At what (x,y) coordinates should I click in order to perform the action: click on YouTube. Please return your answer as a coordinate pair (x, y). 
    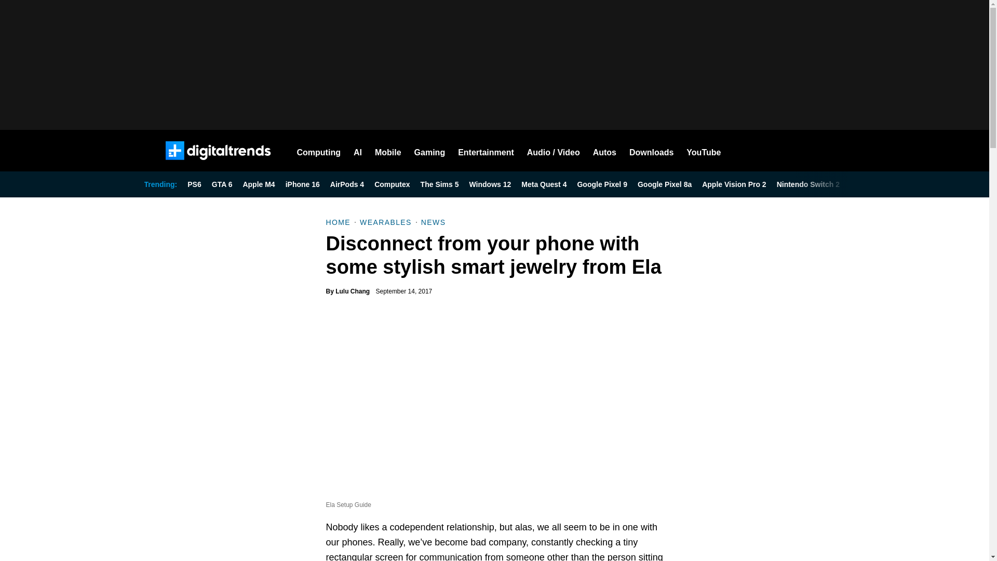
    Looking at the image, I should click on (704, 151).